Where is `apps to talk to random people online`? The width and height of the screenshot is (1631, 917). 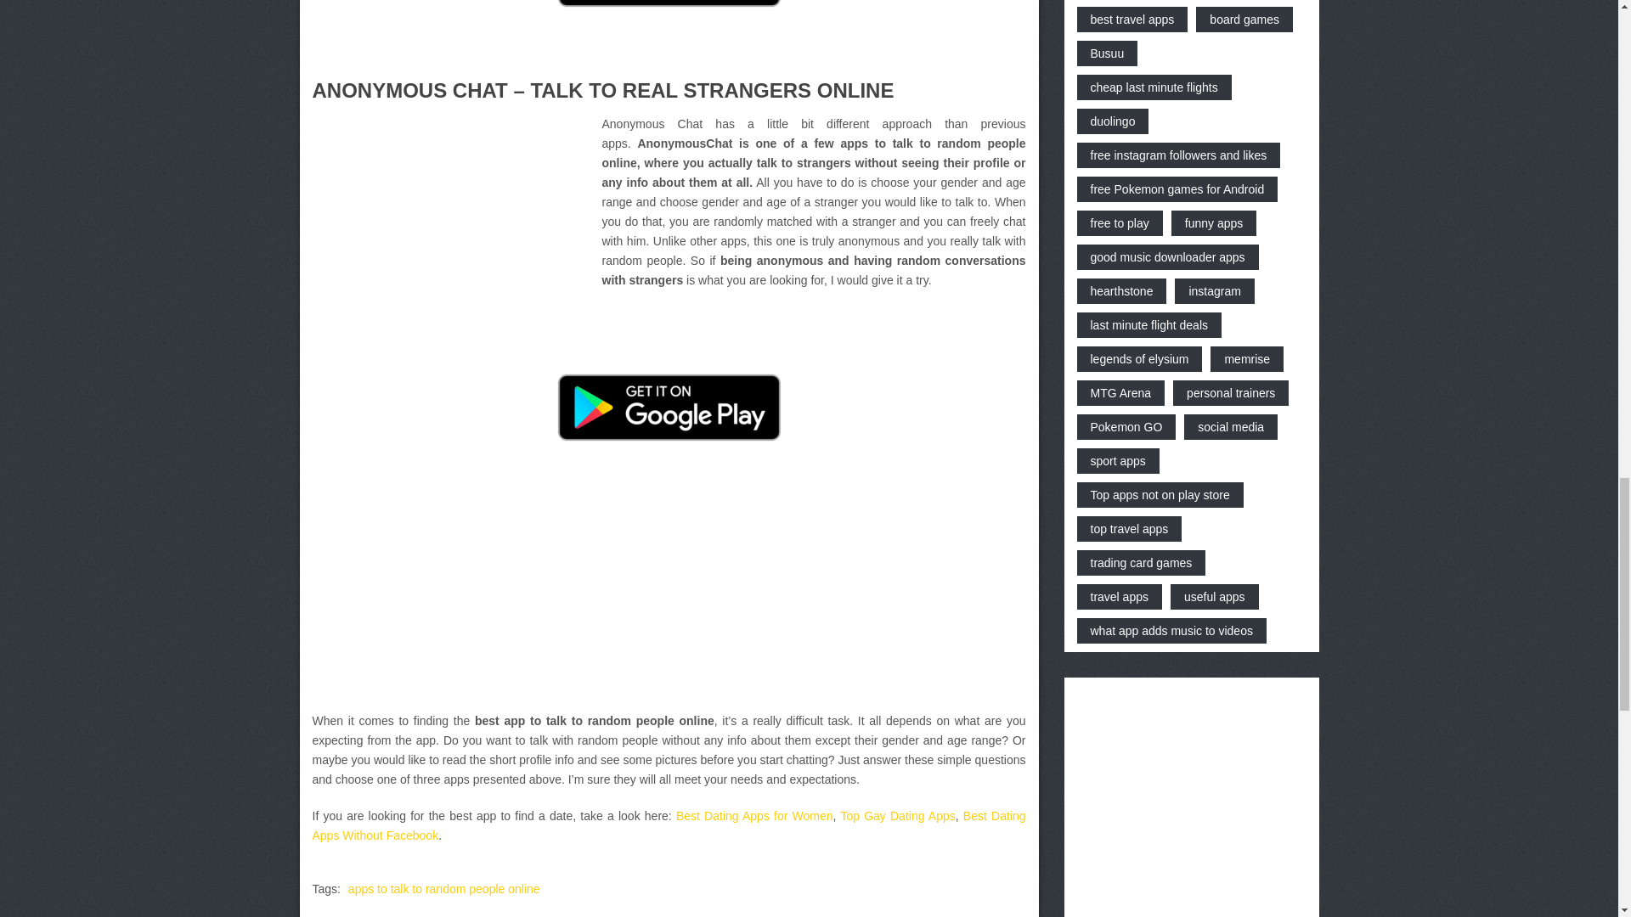 apps to talk to random people online is located at coordinates (443, 888).